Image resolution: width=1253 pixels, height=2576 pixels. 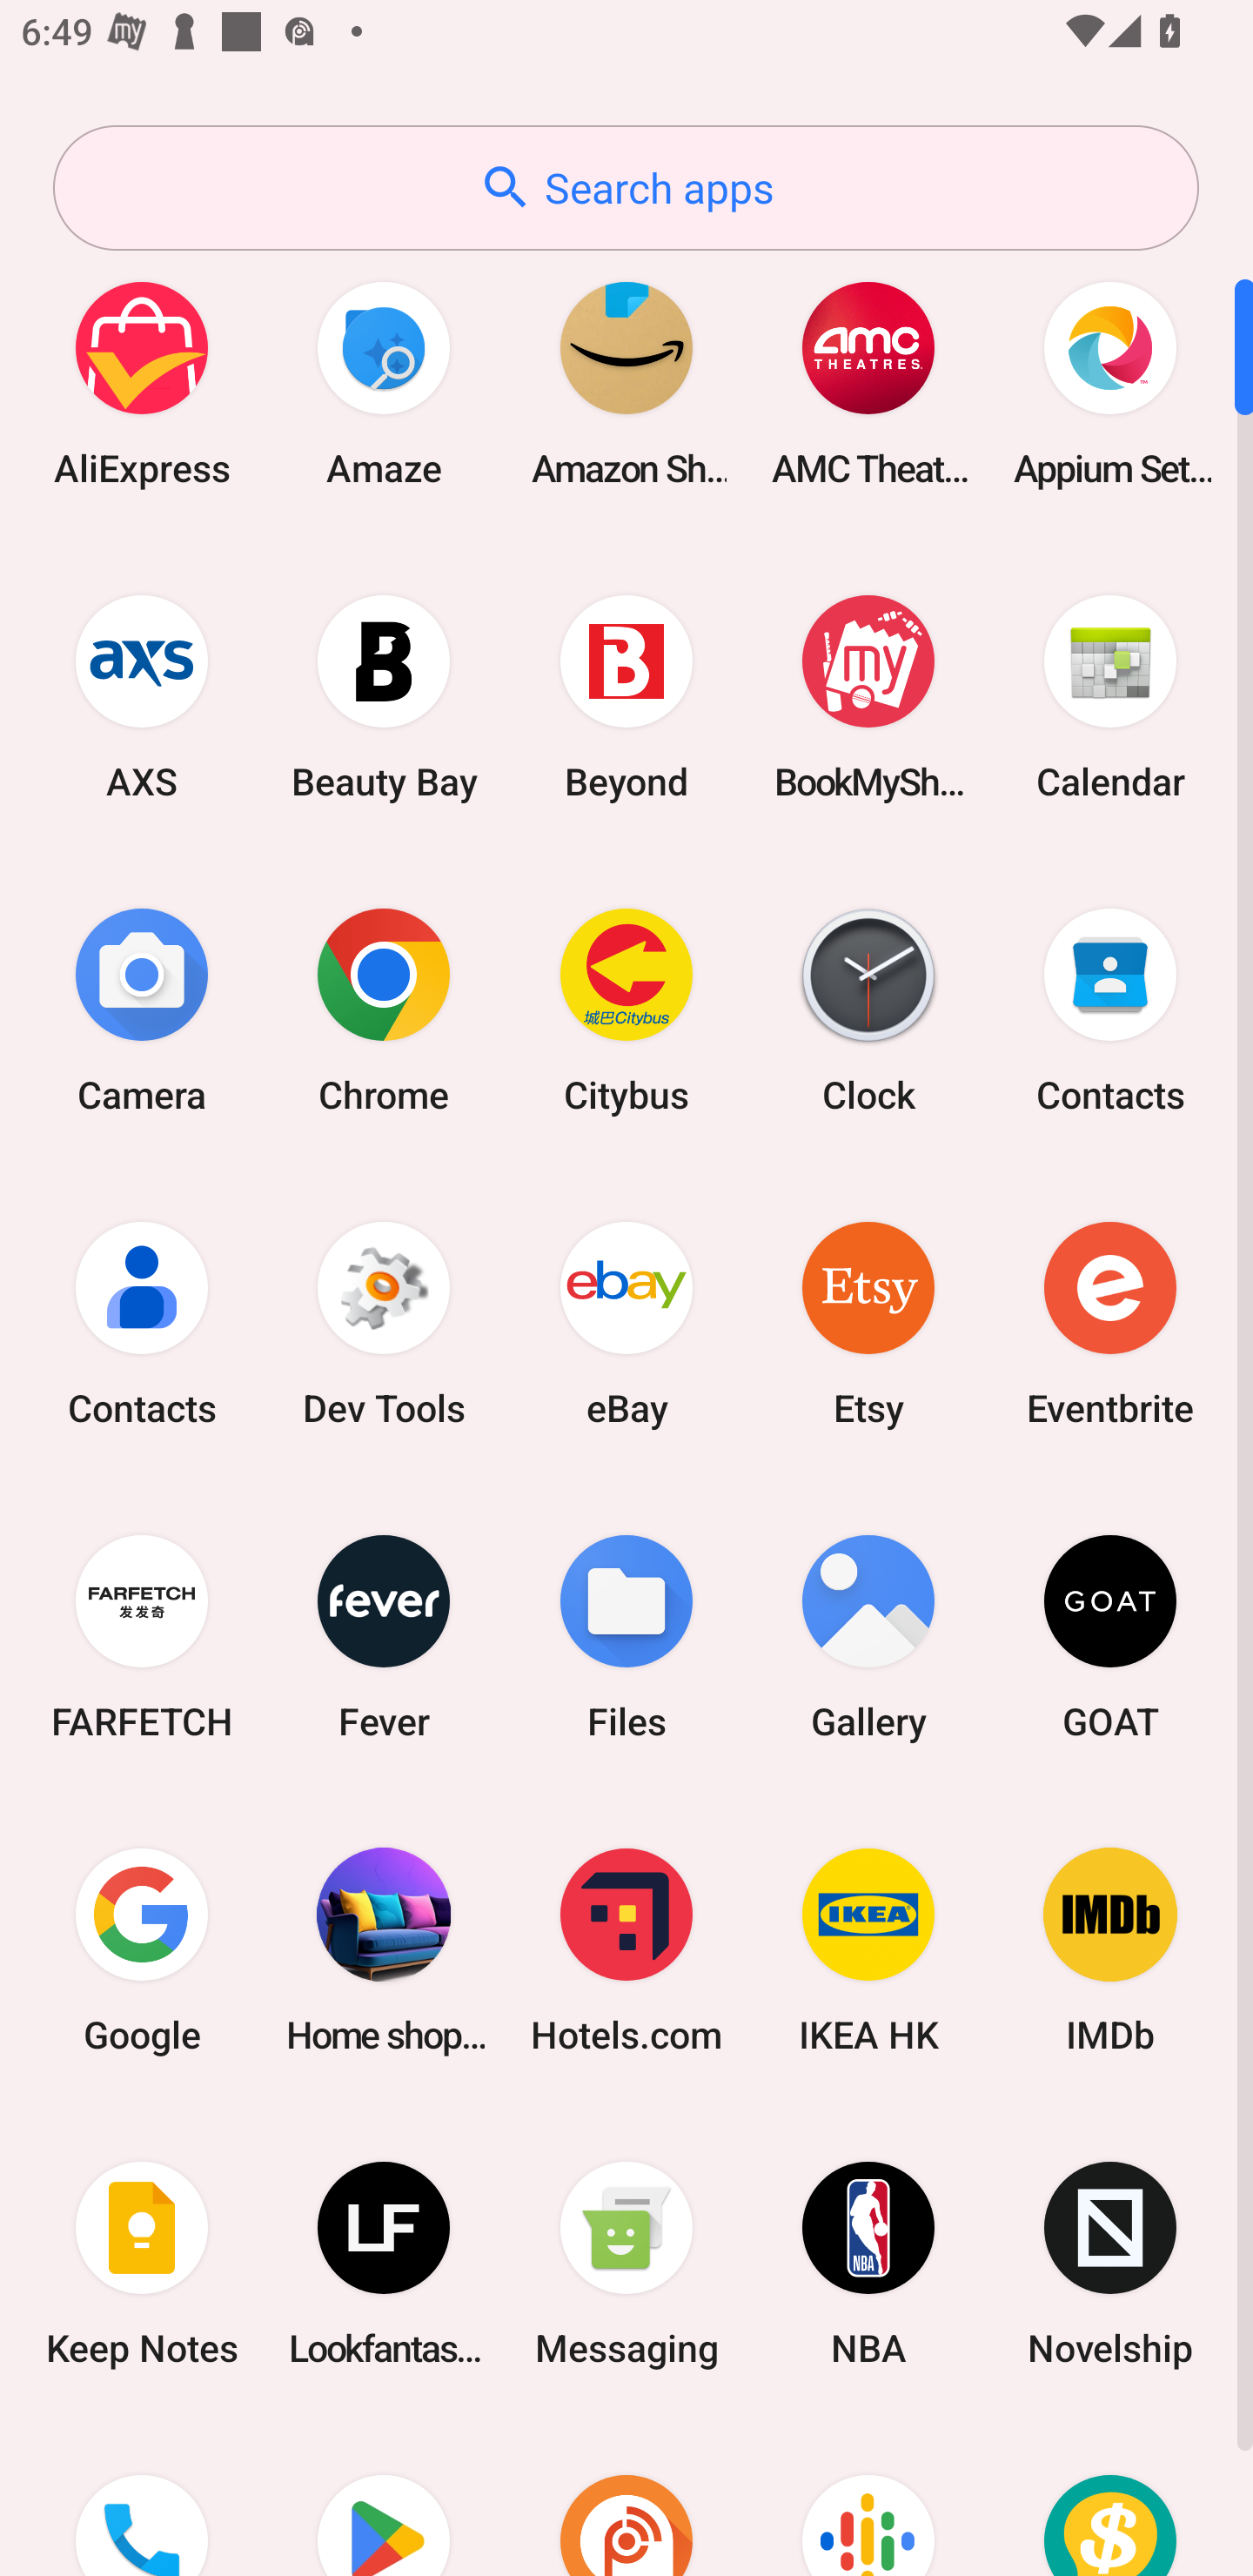 I want to click on Phone, so click(x=142, y=2499).